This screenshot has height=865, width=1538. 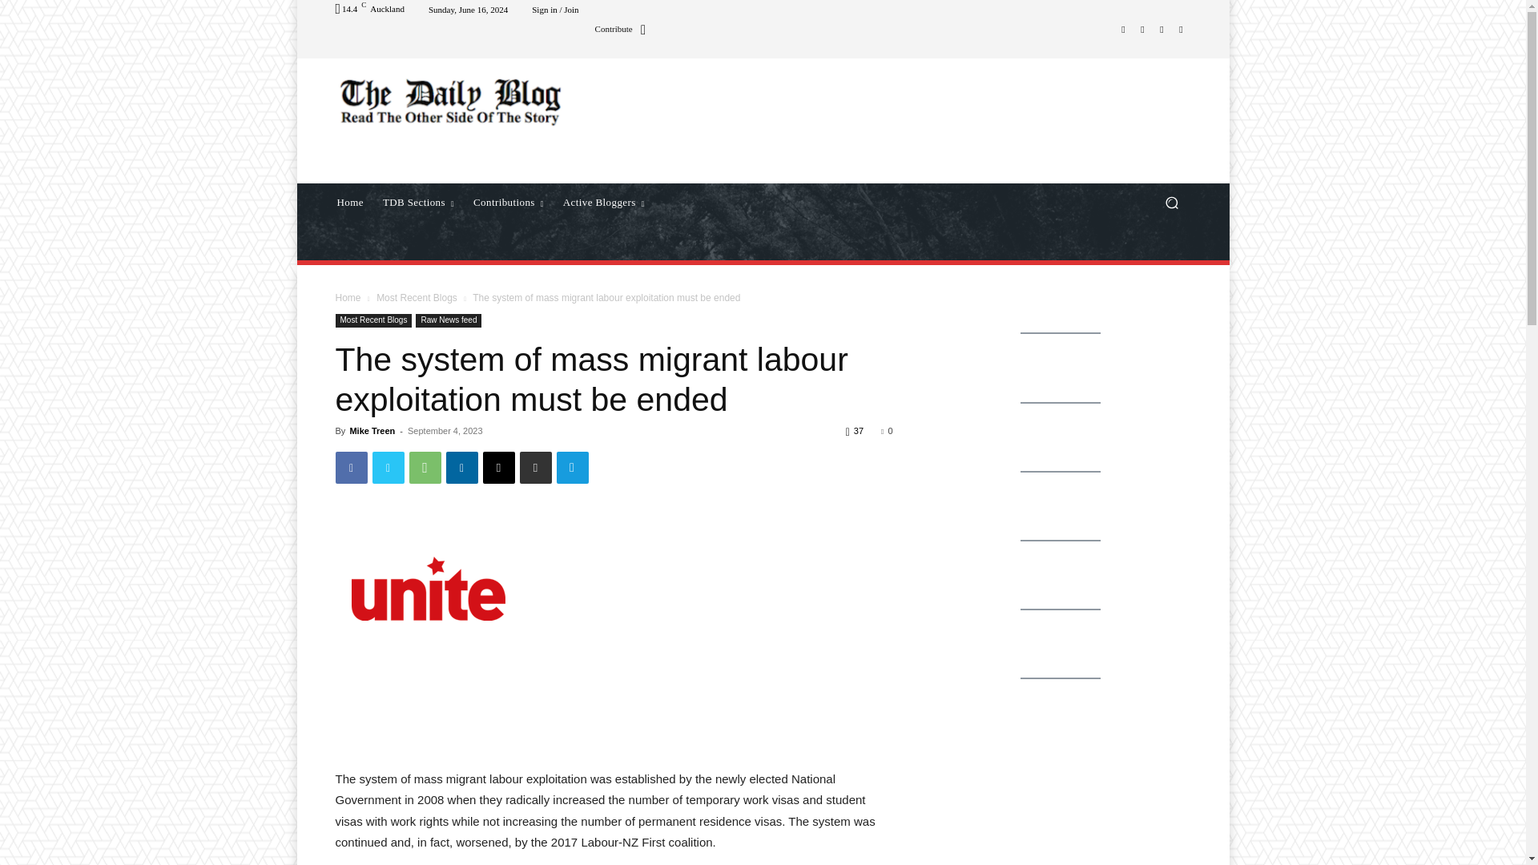 I want to click on Twitter, so click(x=388, y=467).